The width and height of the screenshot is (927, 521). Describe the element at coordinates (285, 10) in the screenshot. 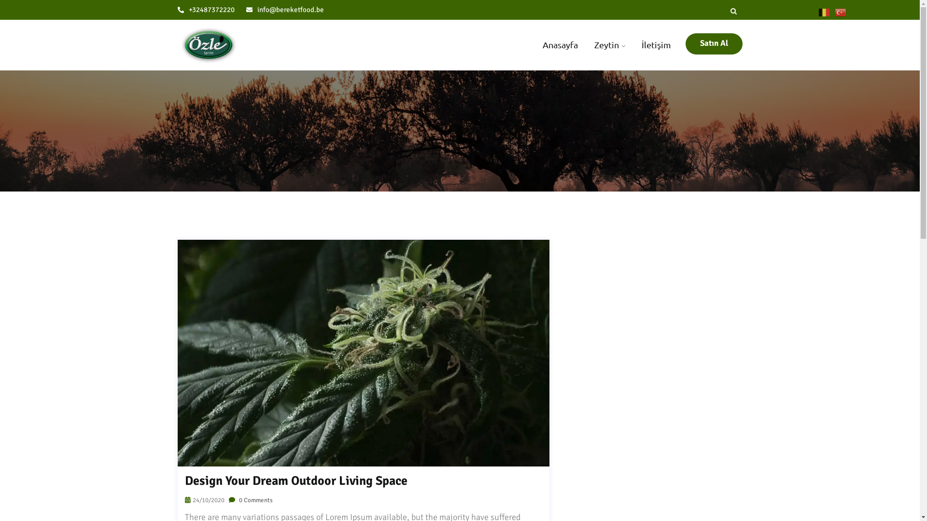

I see `info@bereketfood.be` at that location.